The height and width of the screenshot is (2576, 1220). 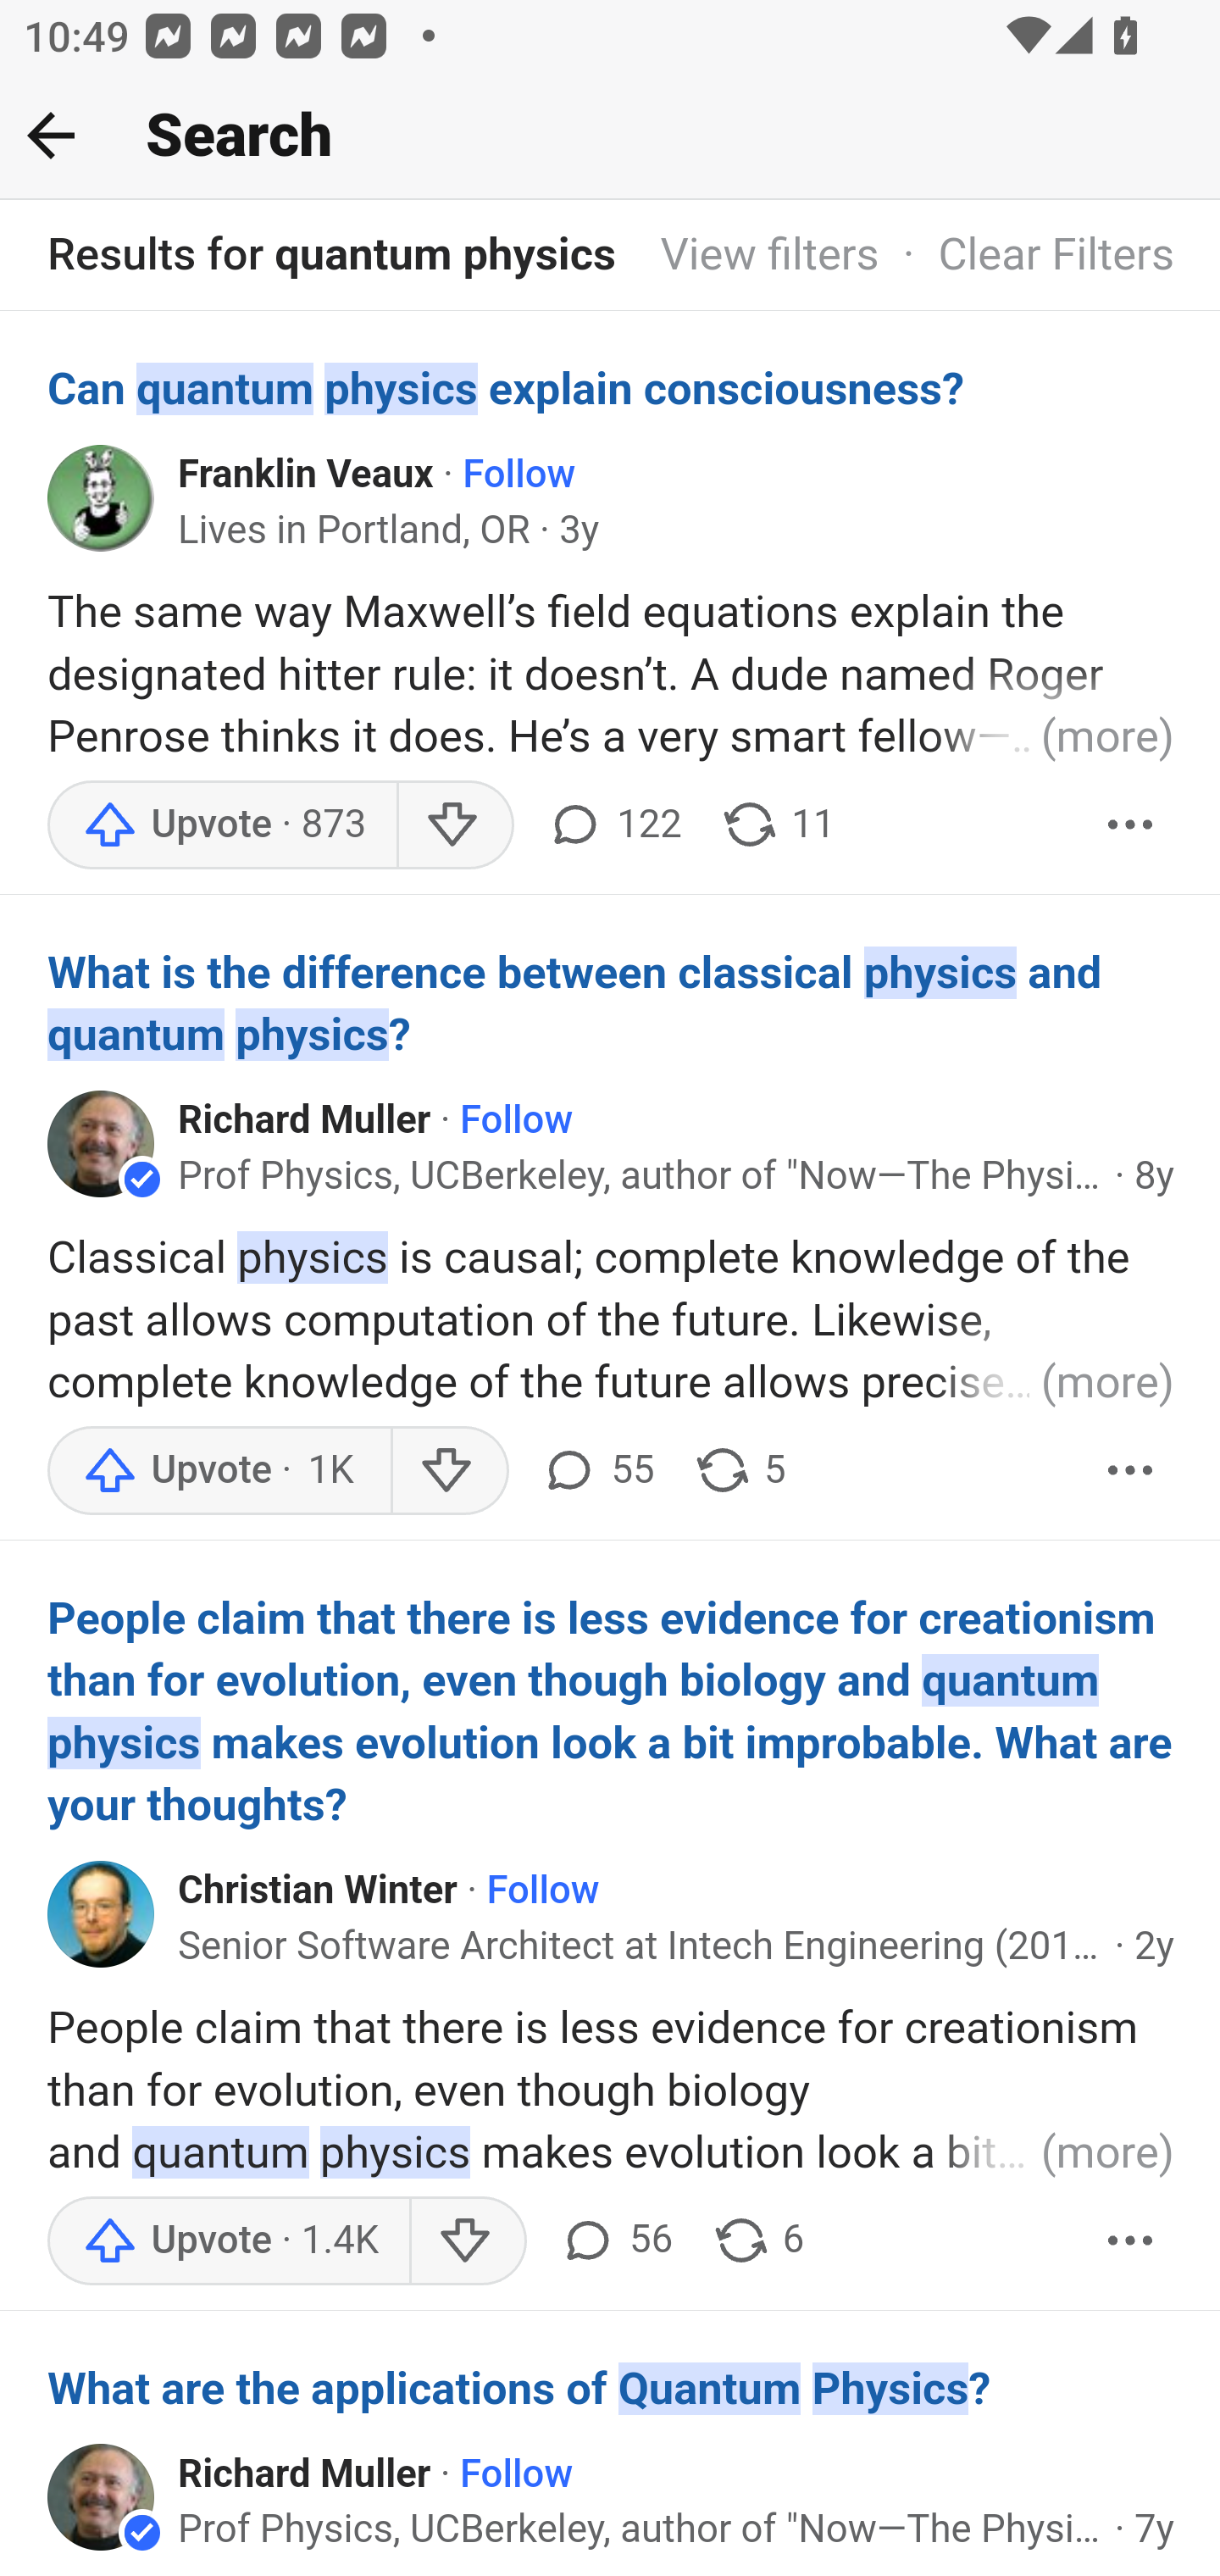 I want to click on Upvote, so click(x=219, y=1471).